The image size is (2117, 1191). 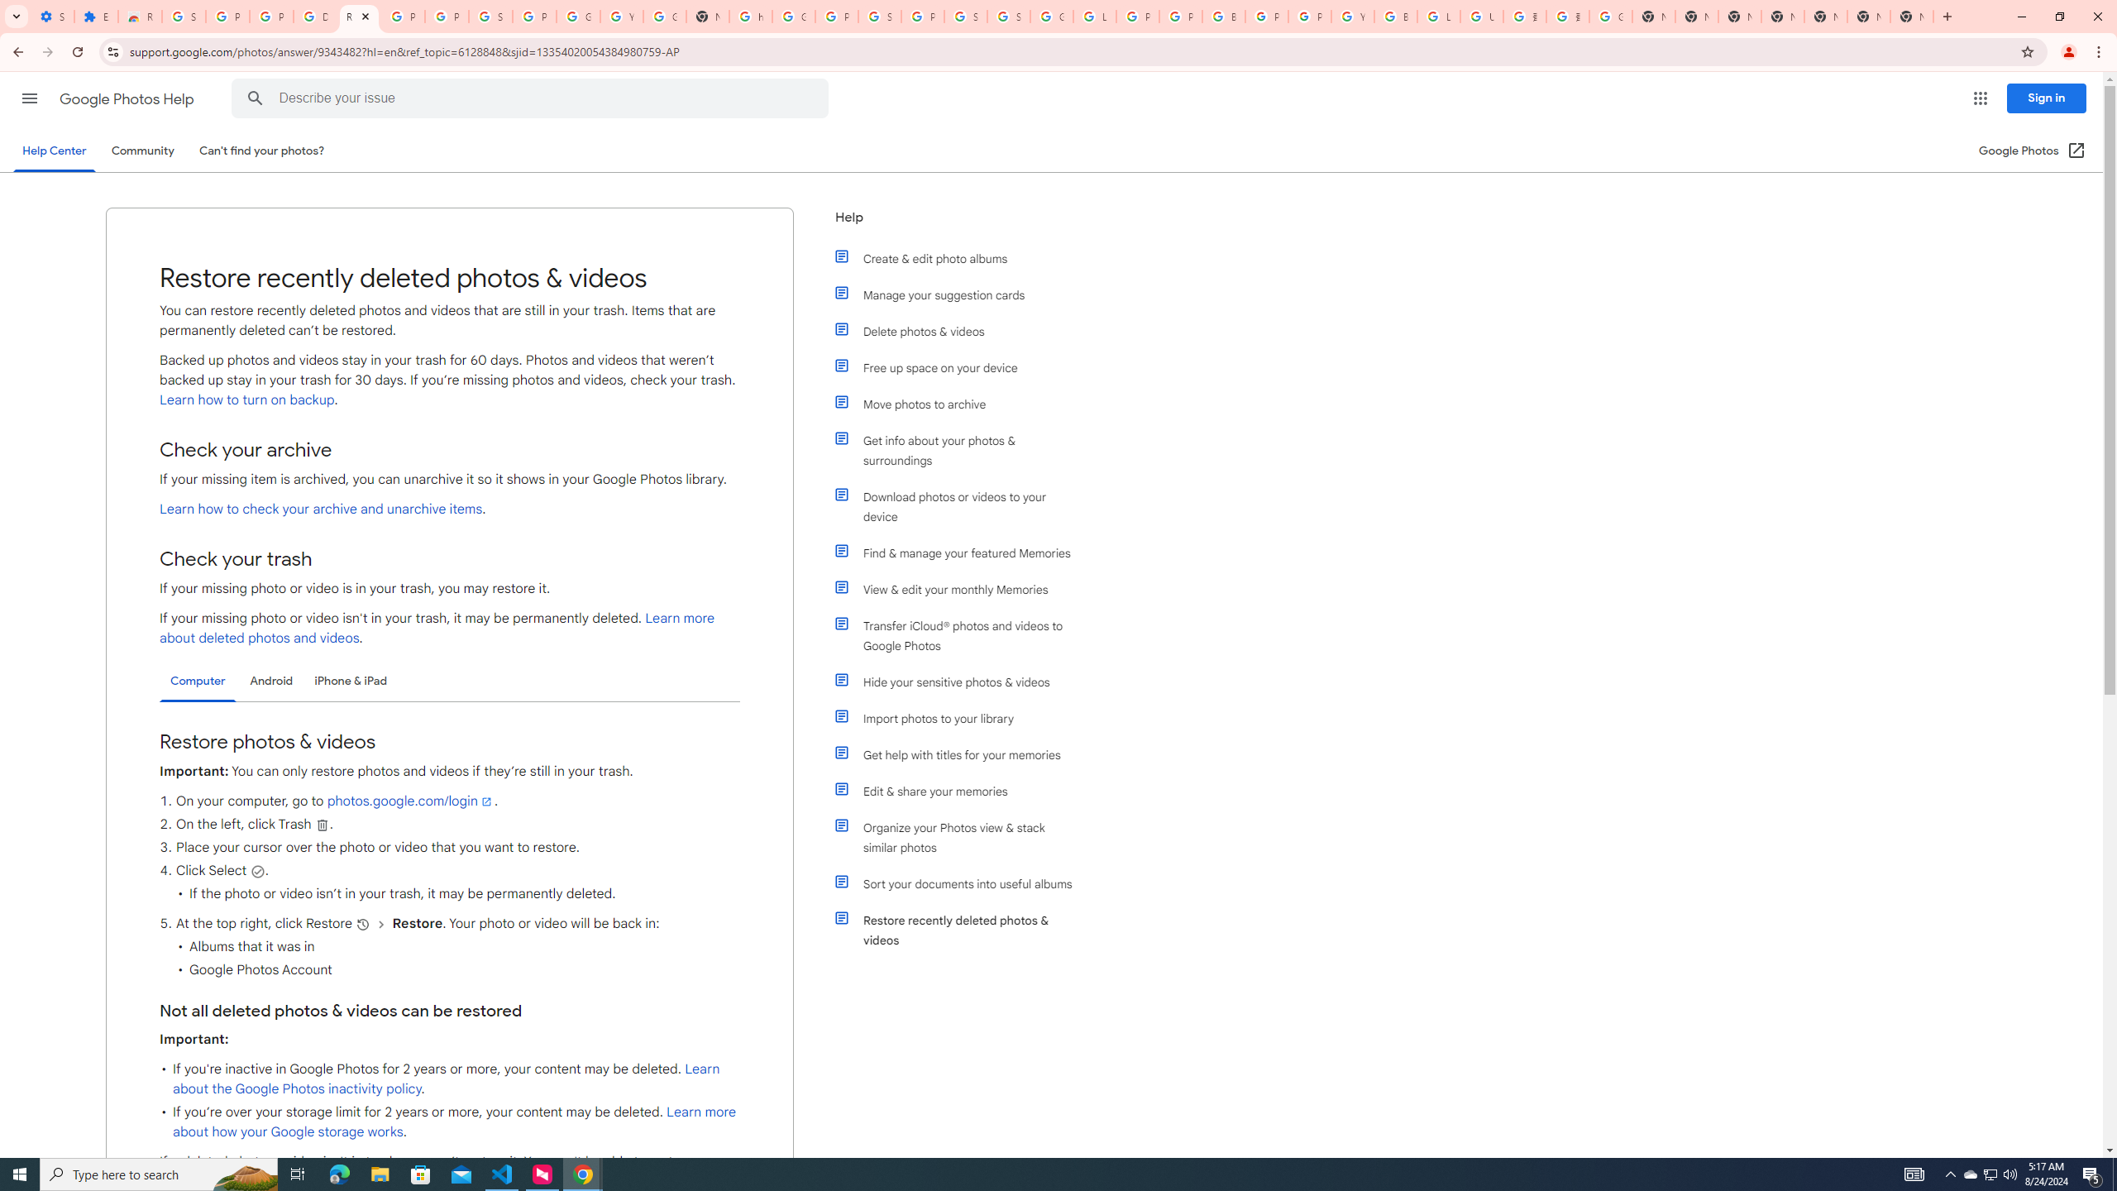 I want to click on Google Account, so click(x=577, y=17).